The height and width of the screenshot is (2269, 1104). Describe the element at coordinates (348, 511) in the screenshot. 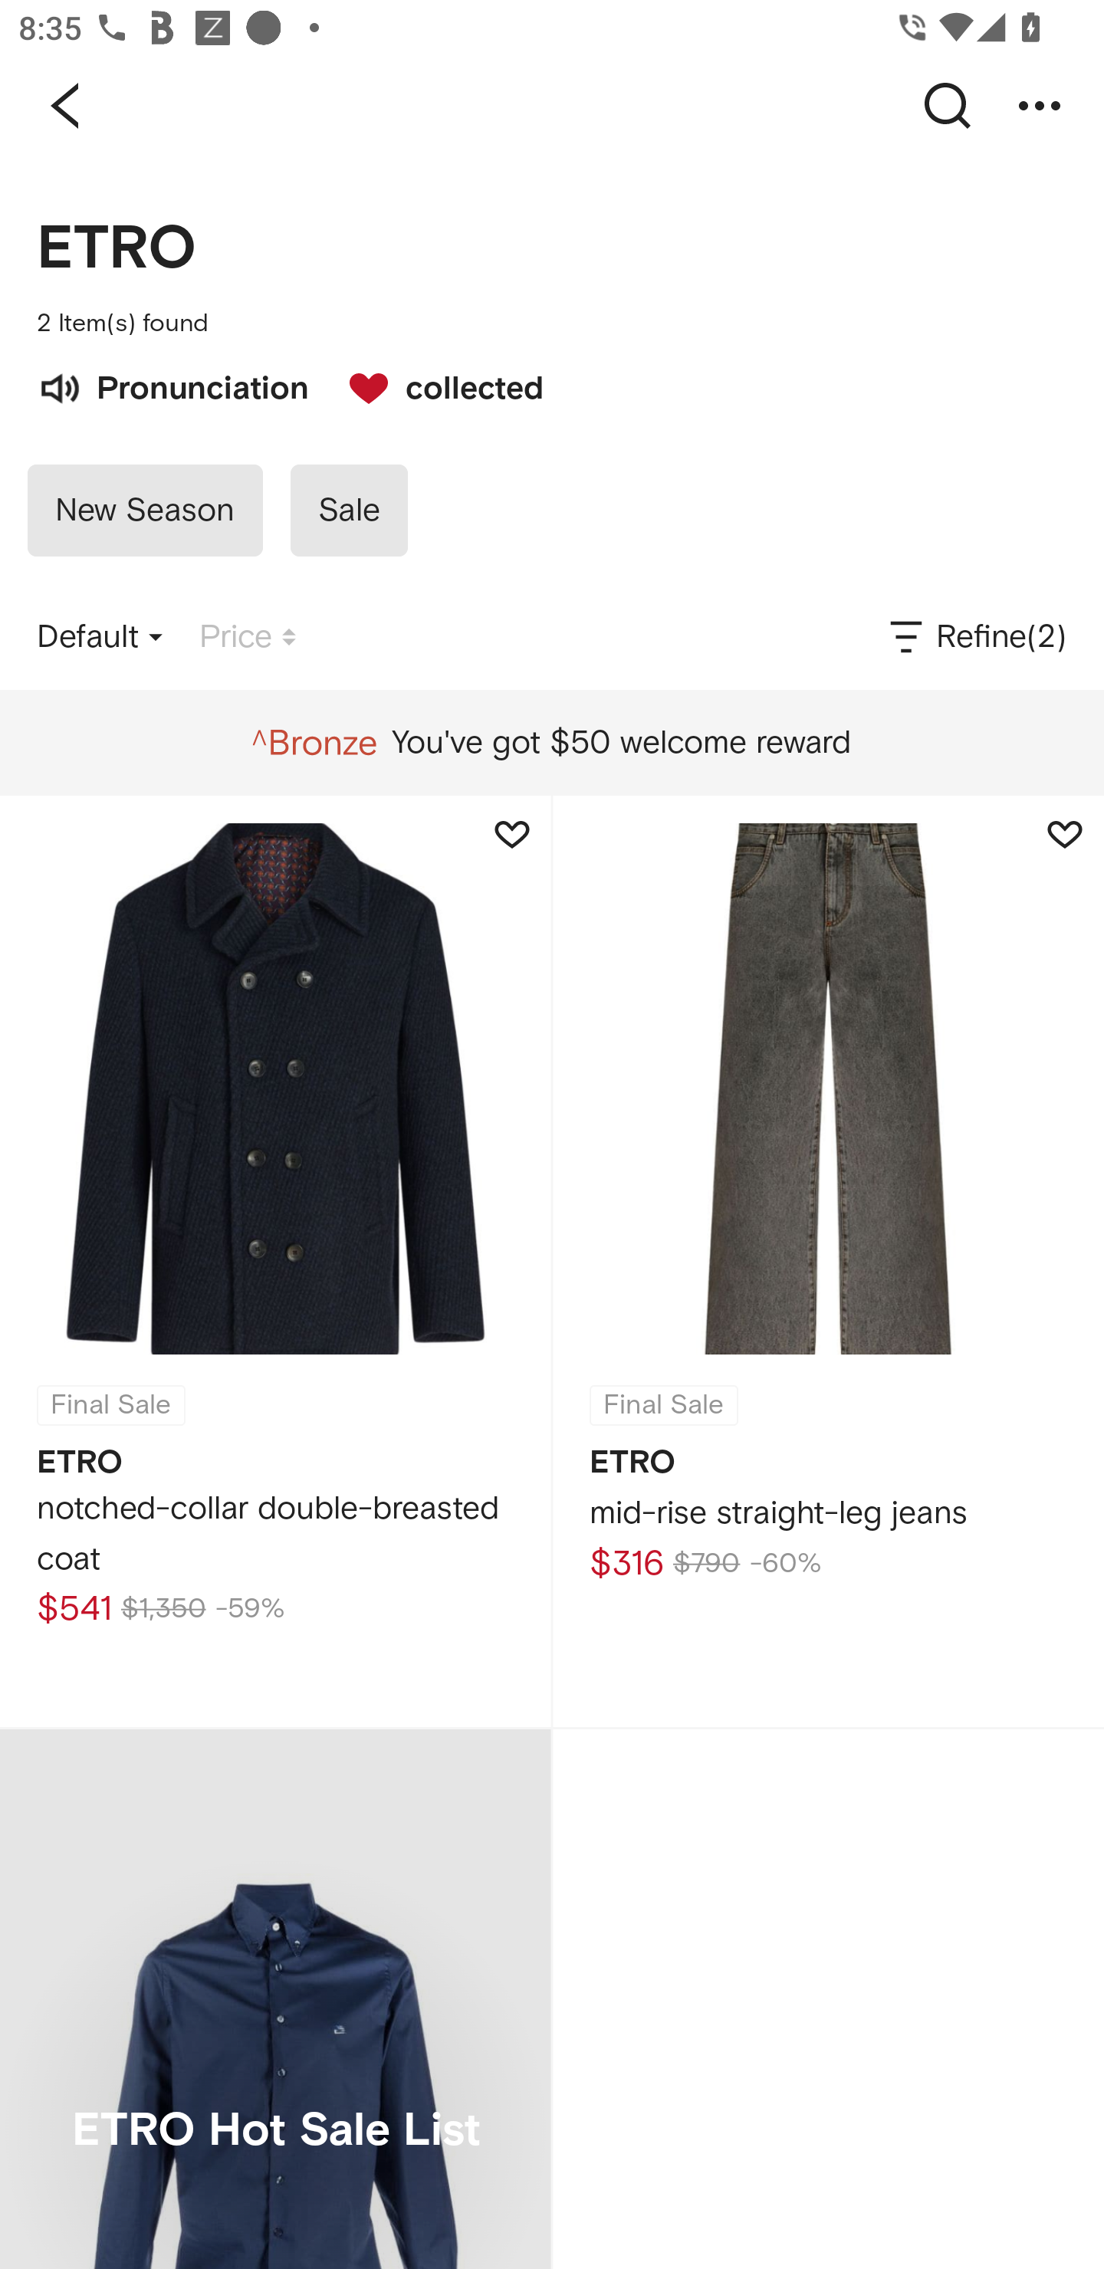

I see `Sale` at that location.